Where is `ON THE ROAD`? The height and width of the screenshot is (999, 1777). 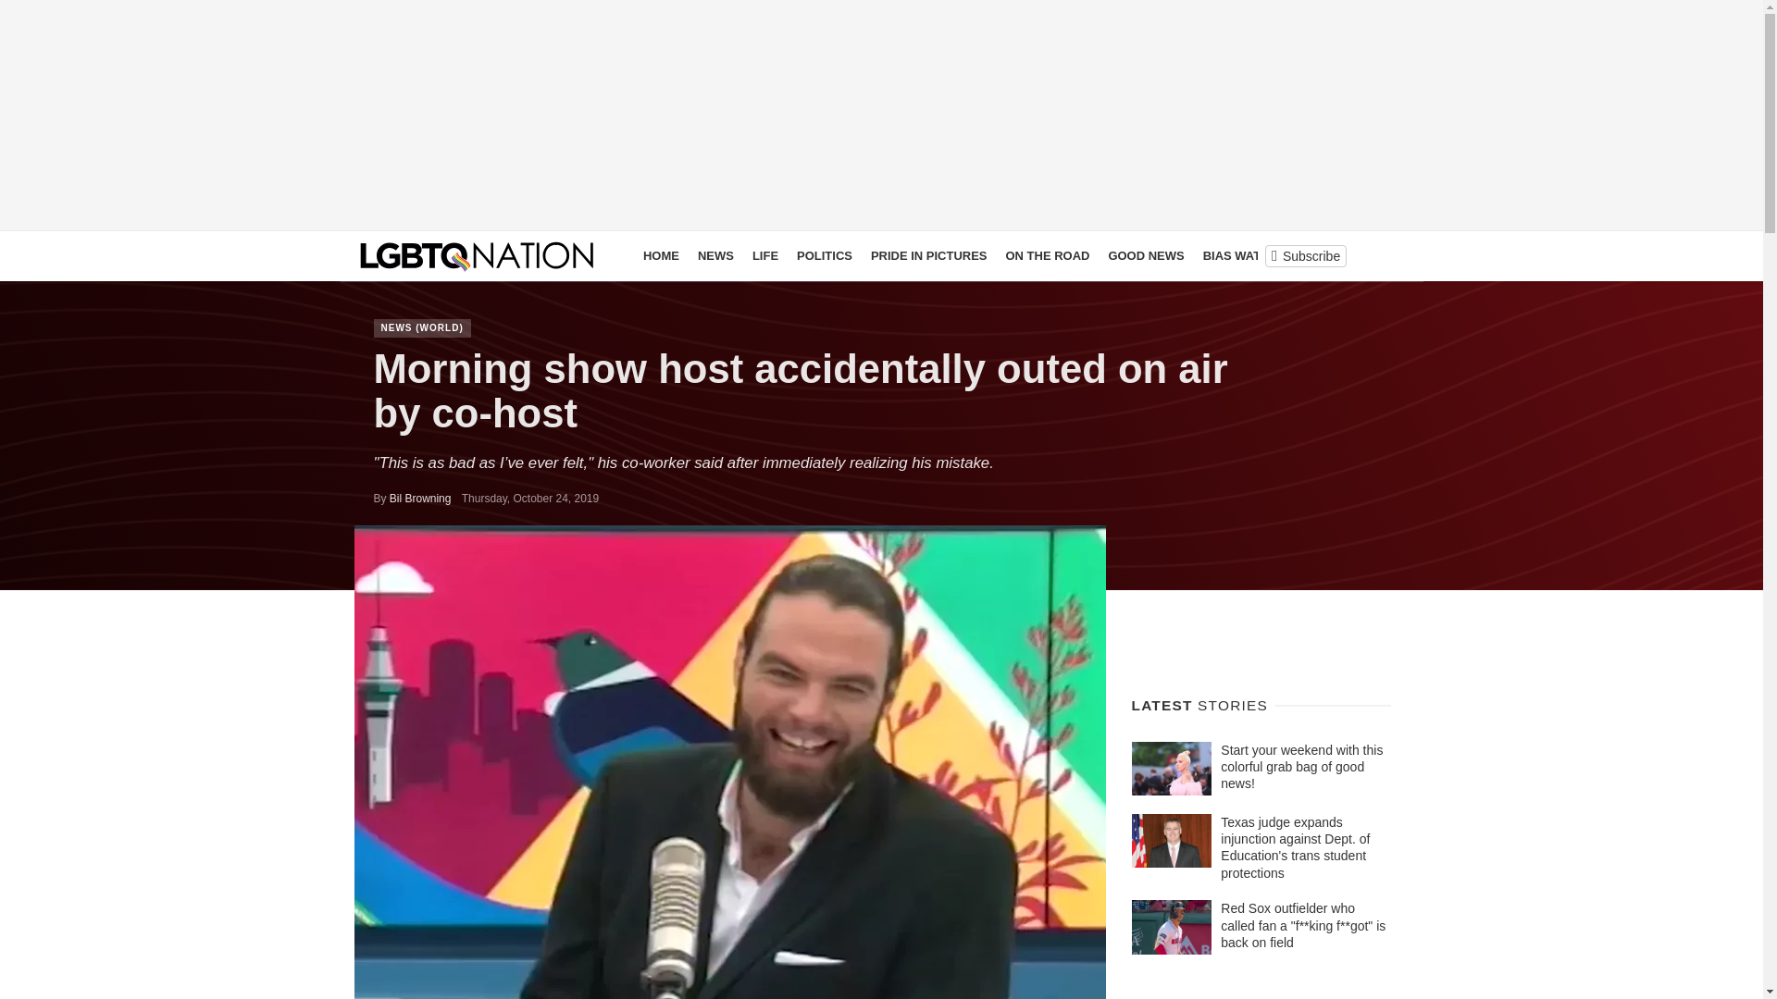
ON THE ROAD is located at coordinates (1046, 255).